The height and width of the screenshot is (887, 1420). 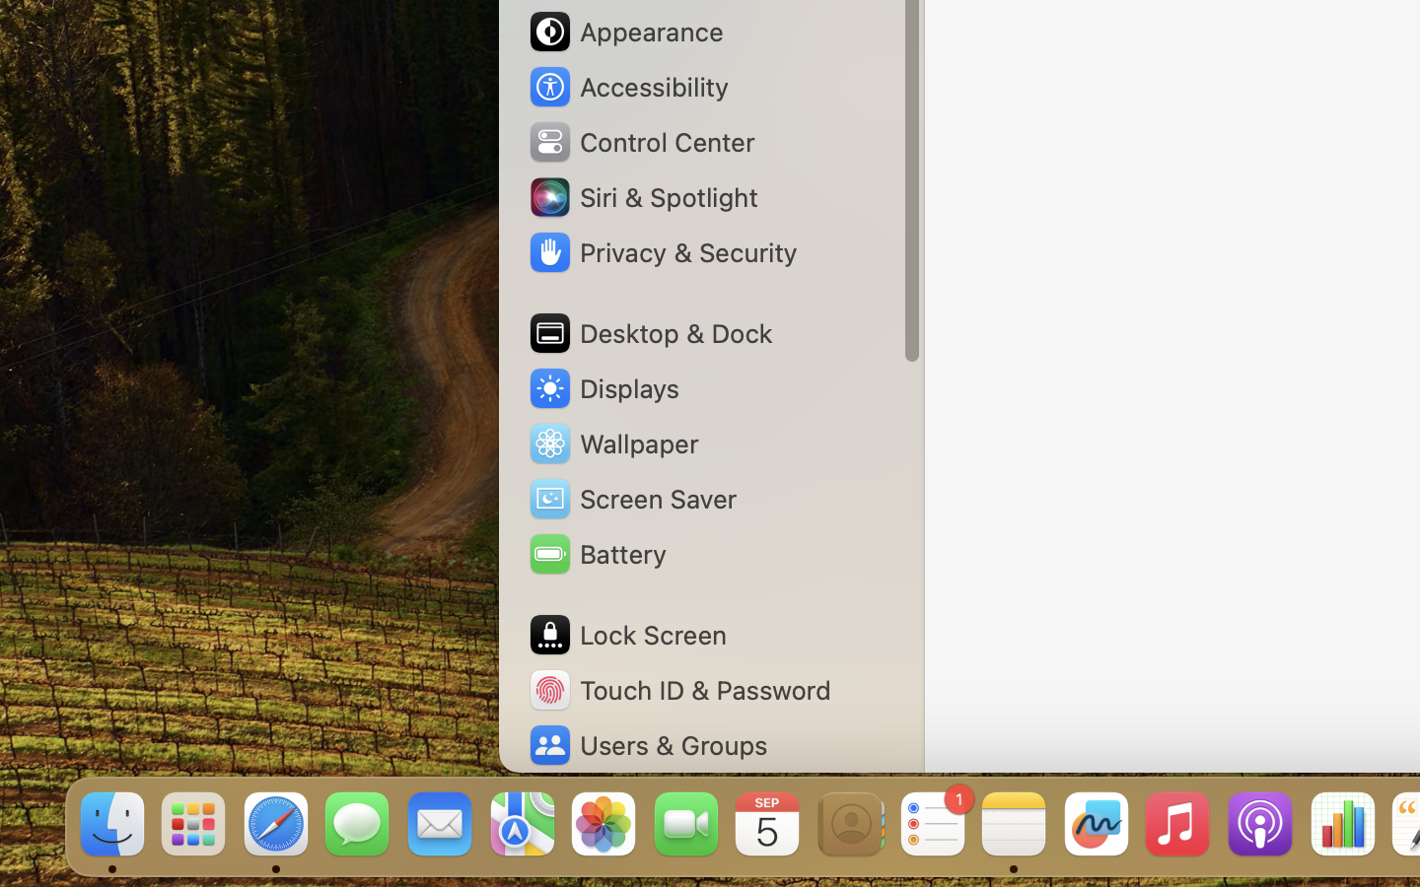 What do you see at coordinates (625, 32) in the screenshot?
I see `Appearance` at bounding box center [625, 32].